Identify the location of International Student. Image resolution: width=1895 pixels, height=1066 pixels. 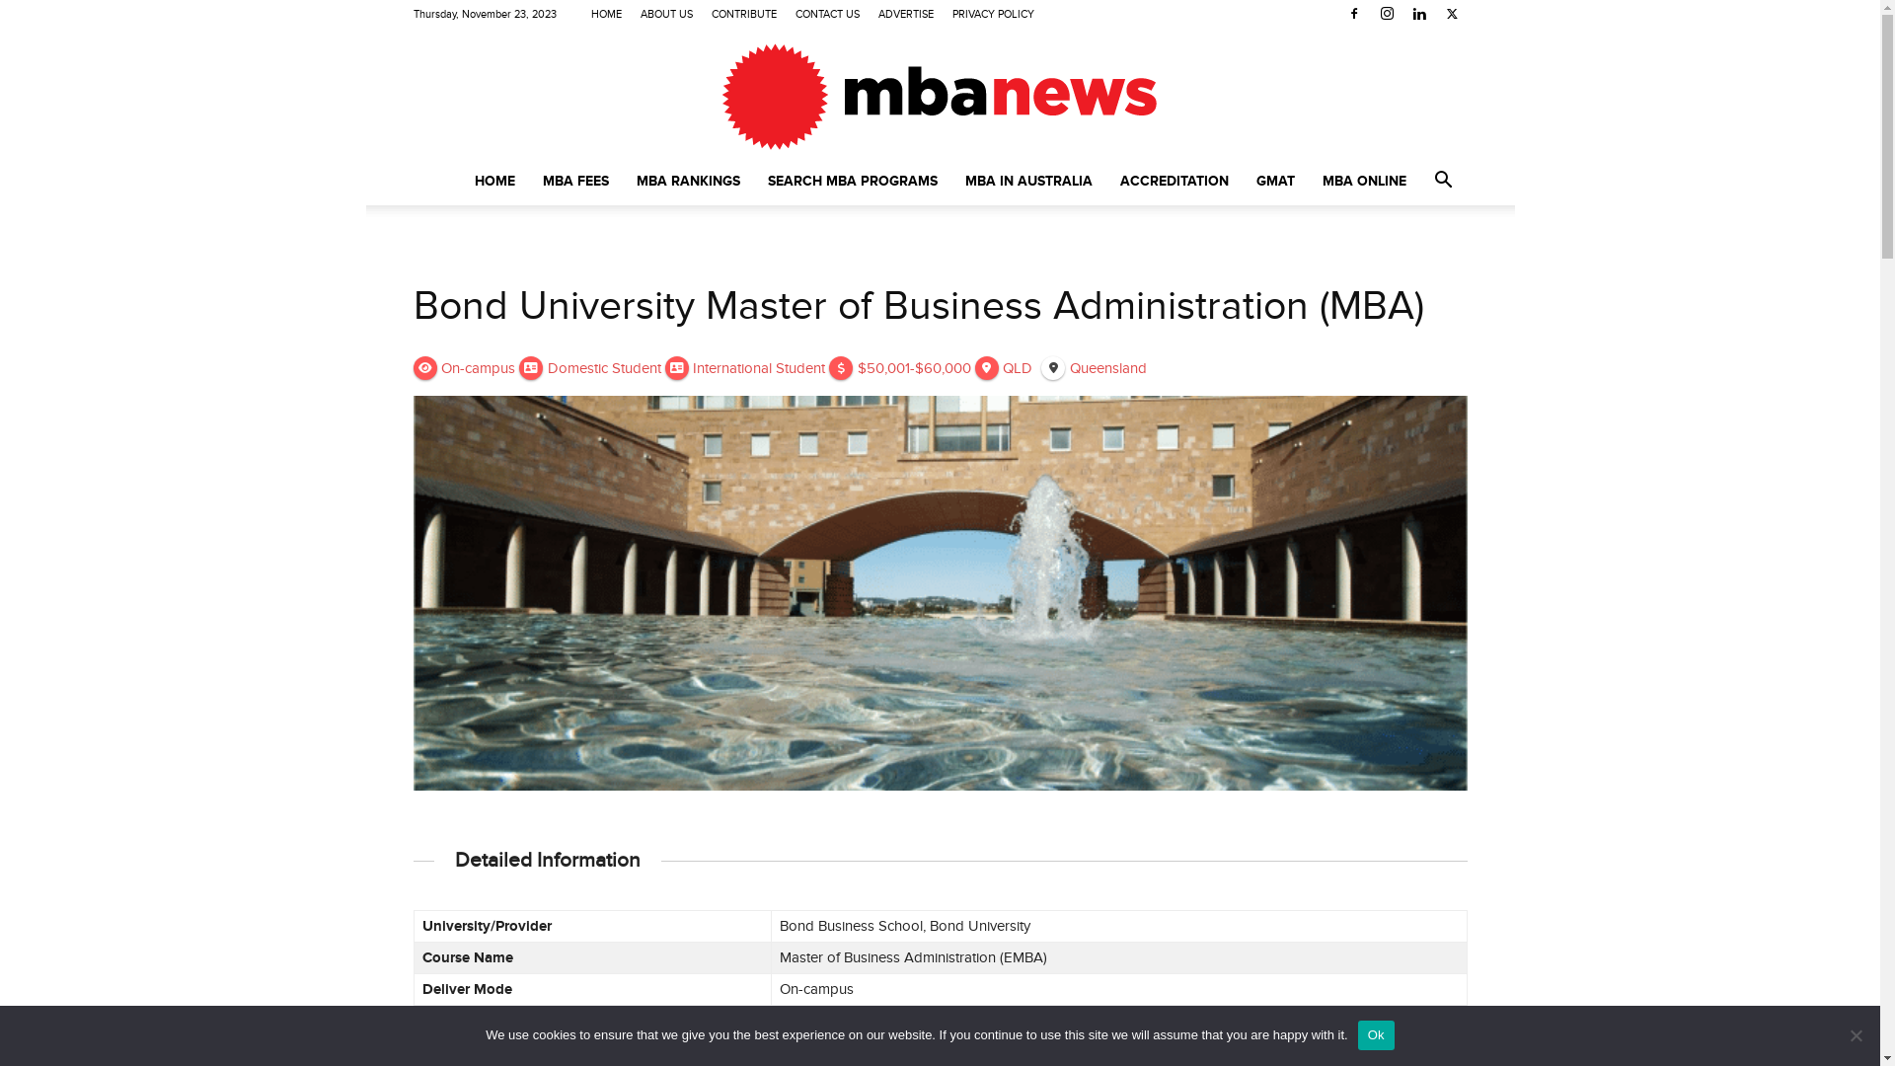
(746, 365).